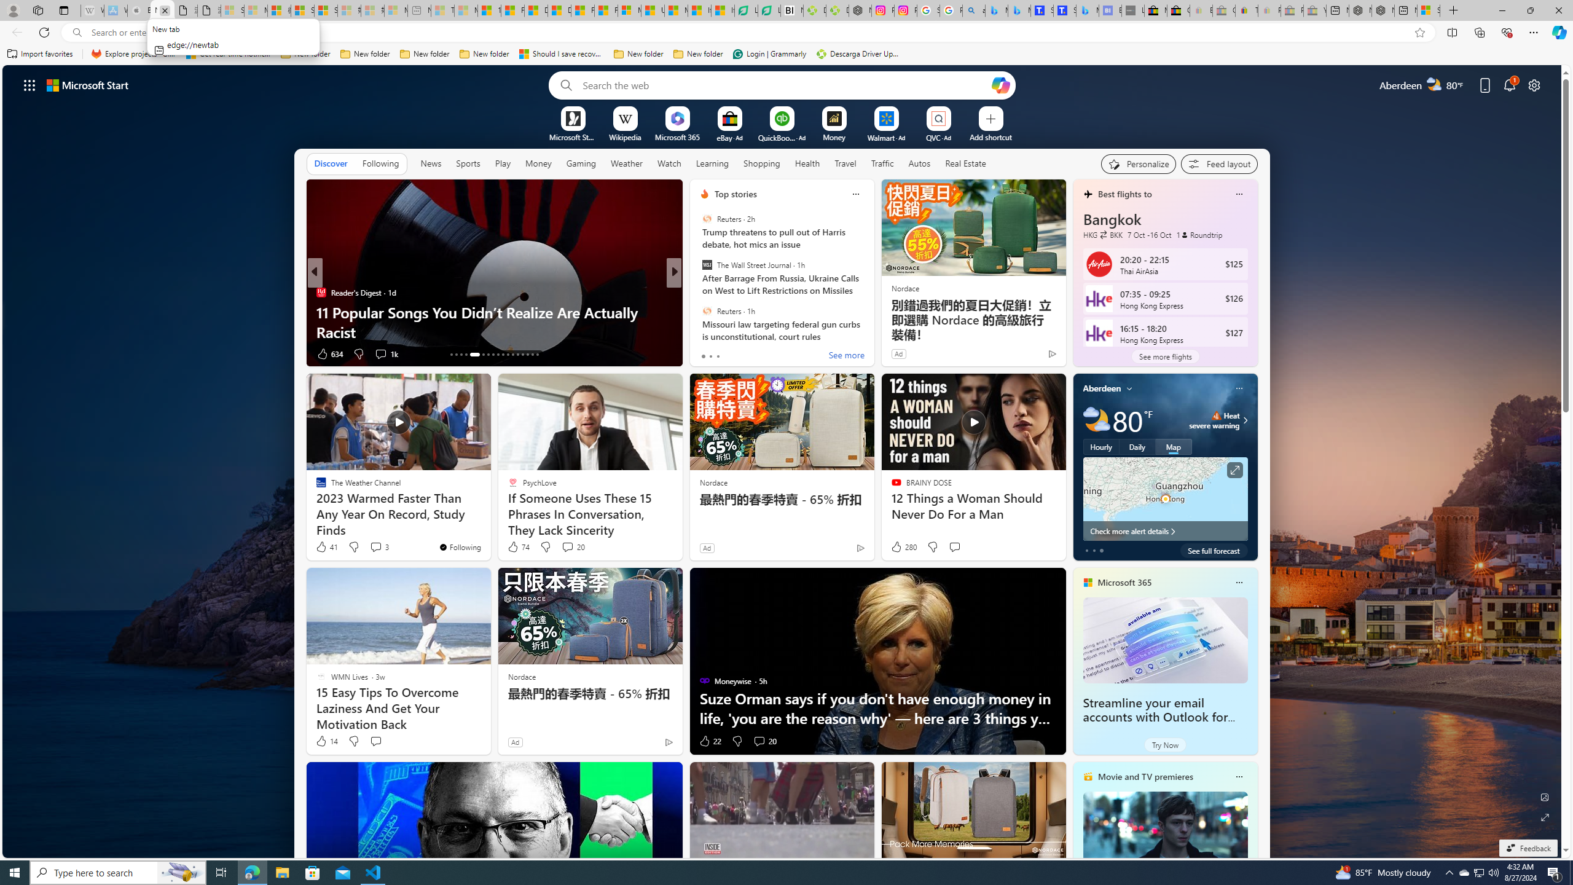  What do you see at coordinates (1088, 194) in the screenshot?
I see `flights-header-icon` at bounding box center [1088, 194].